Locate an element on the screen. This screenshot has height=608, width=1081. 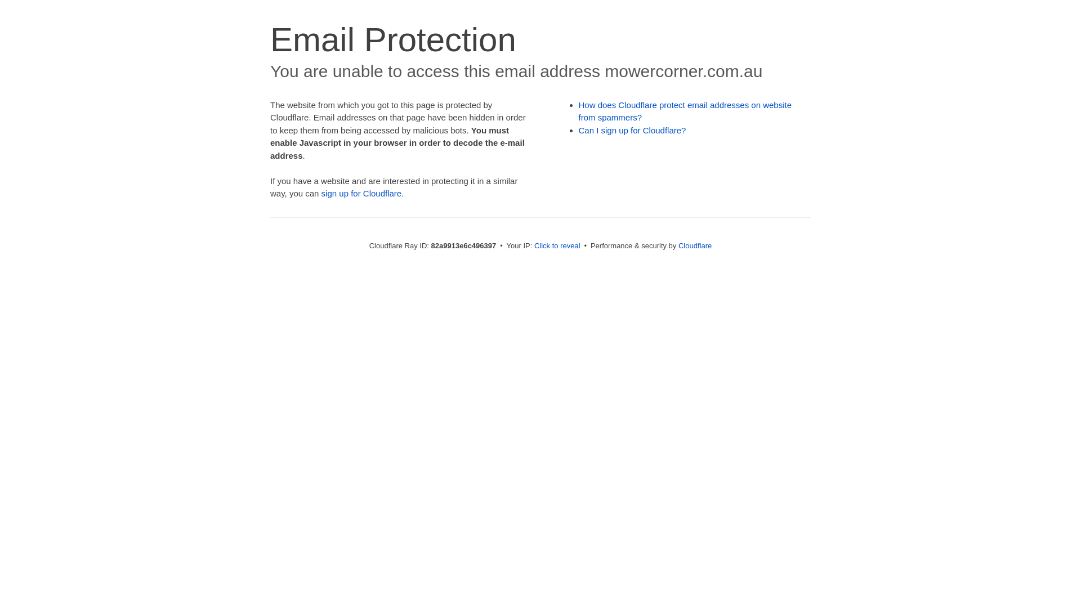
Can I sign up for Cloudflare? is located at coordinates (633, 131).